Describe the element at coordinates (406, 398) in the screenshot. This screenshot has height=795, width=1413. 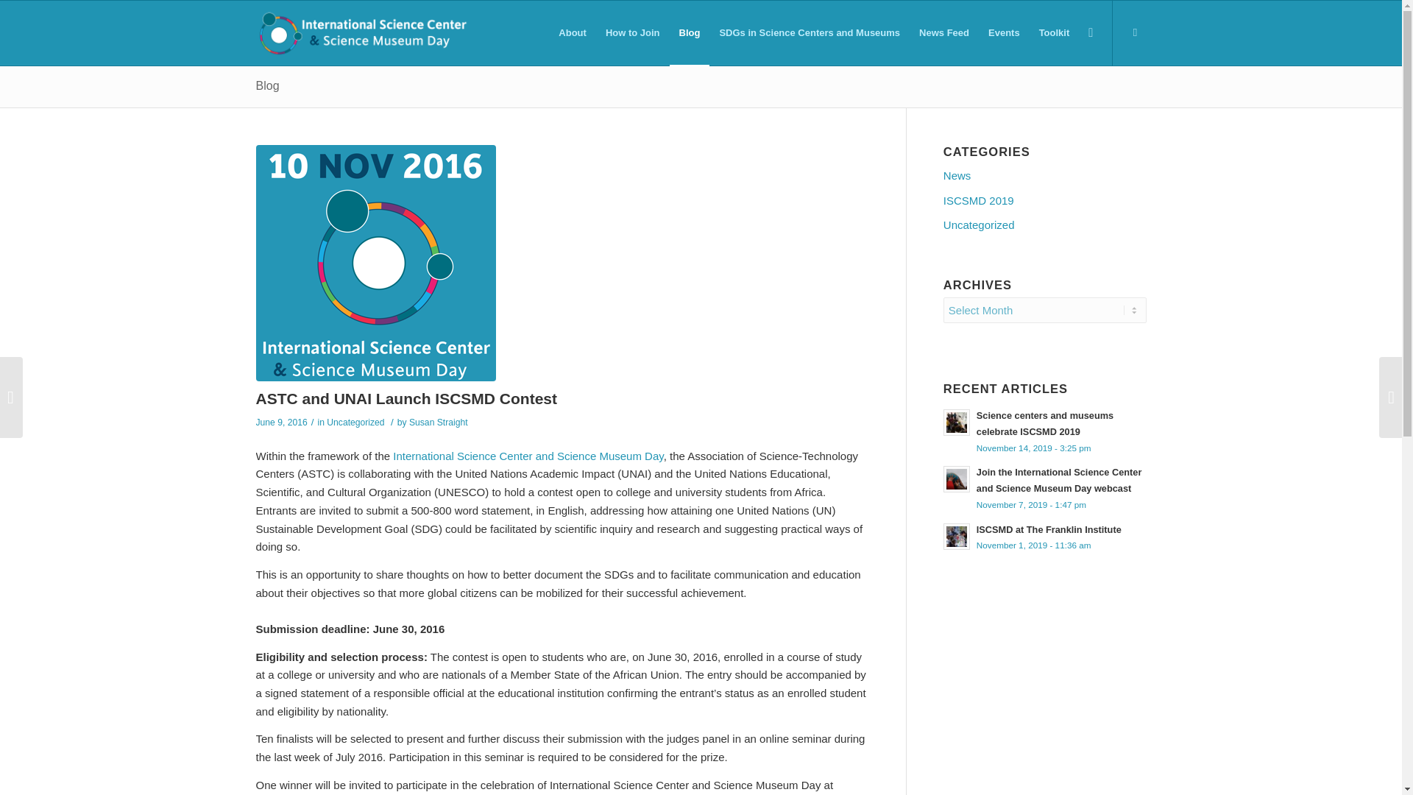
I see `Permanent Link: ASTC and UNAI Launch ISCSMD Contest` at that location.